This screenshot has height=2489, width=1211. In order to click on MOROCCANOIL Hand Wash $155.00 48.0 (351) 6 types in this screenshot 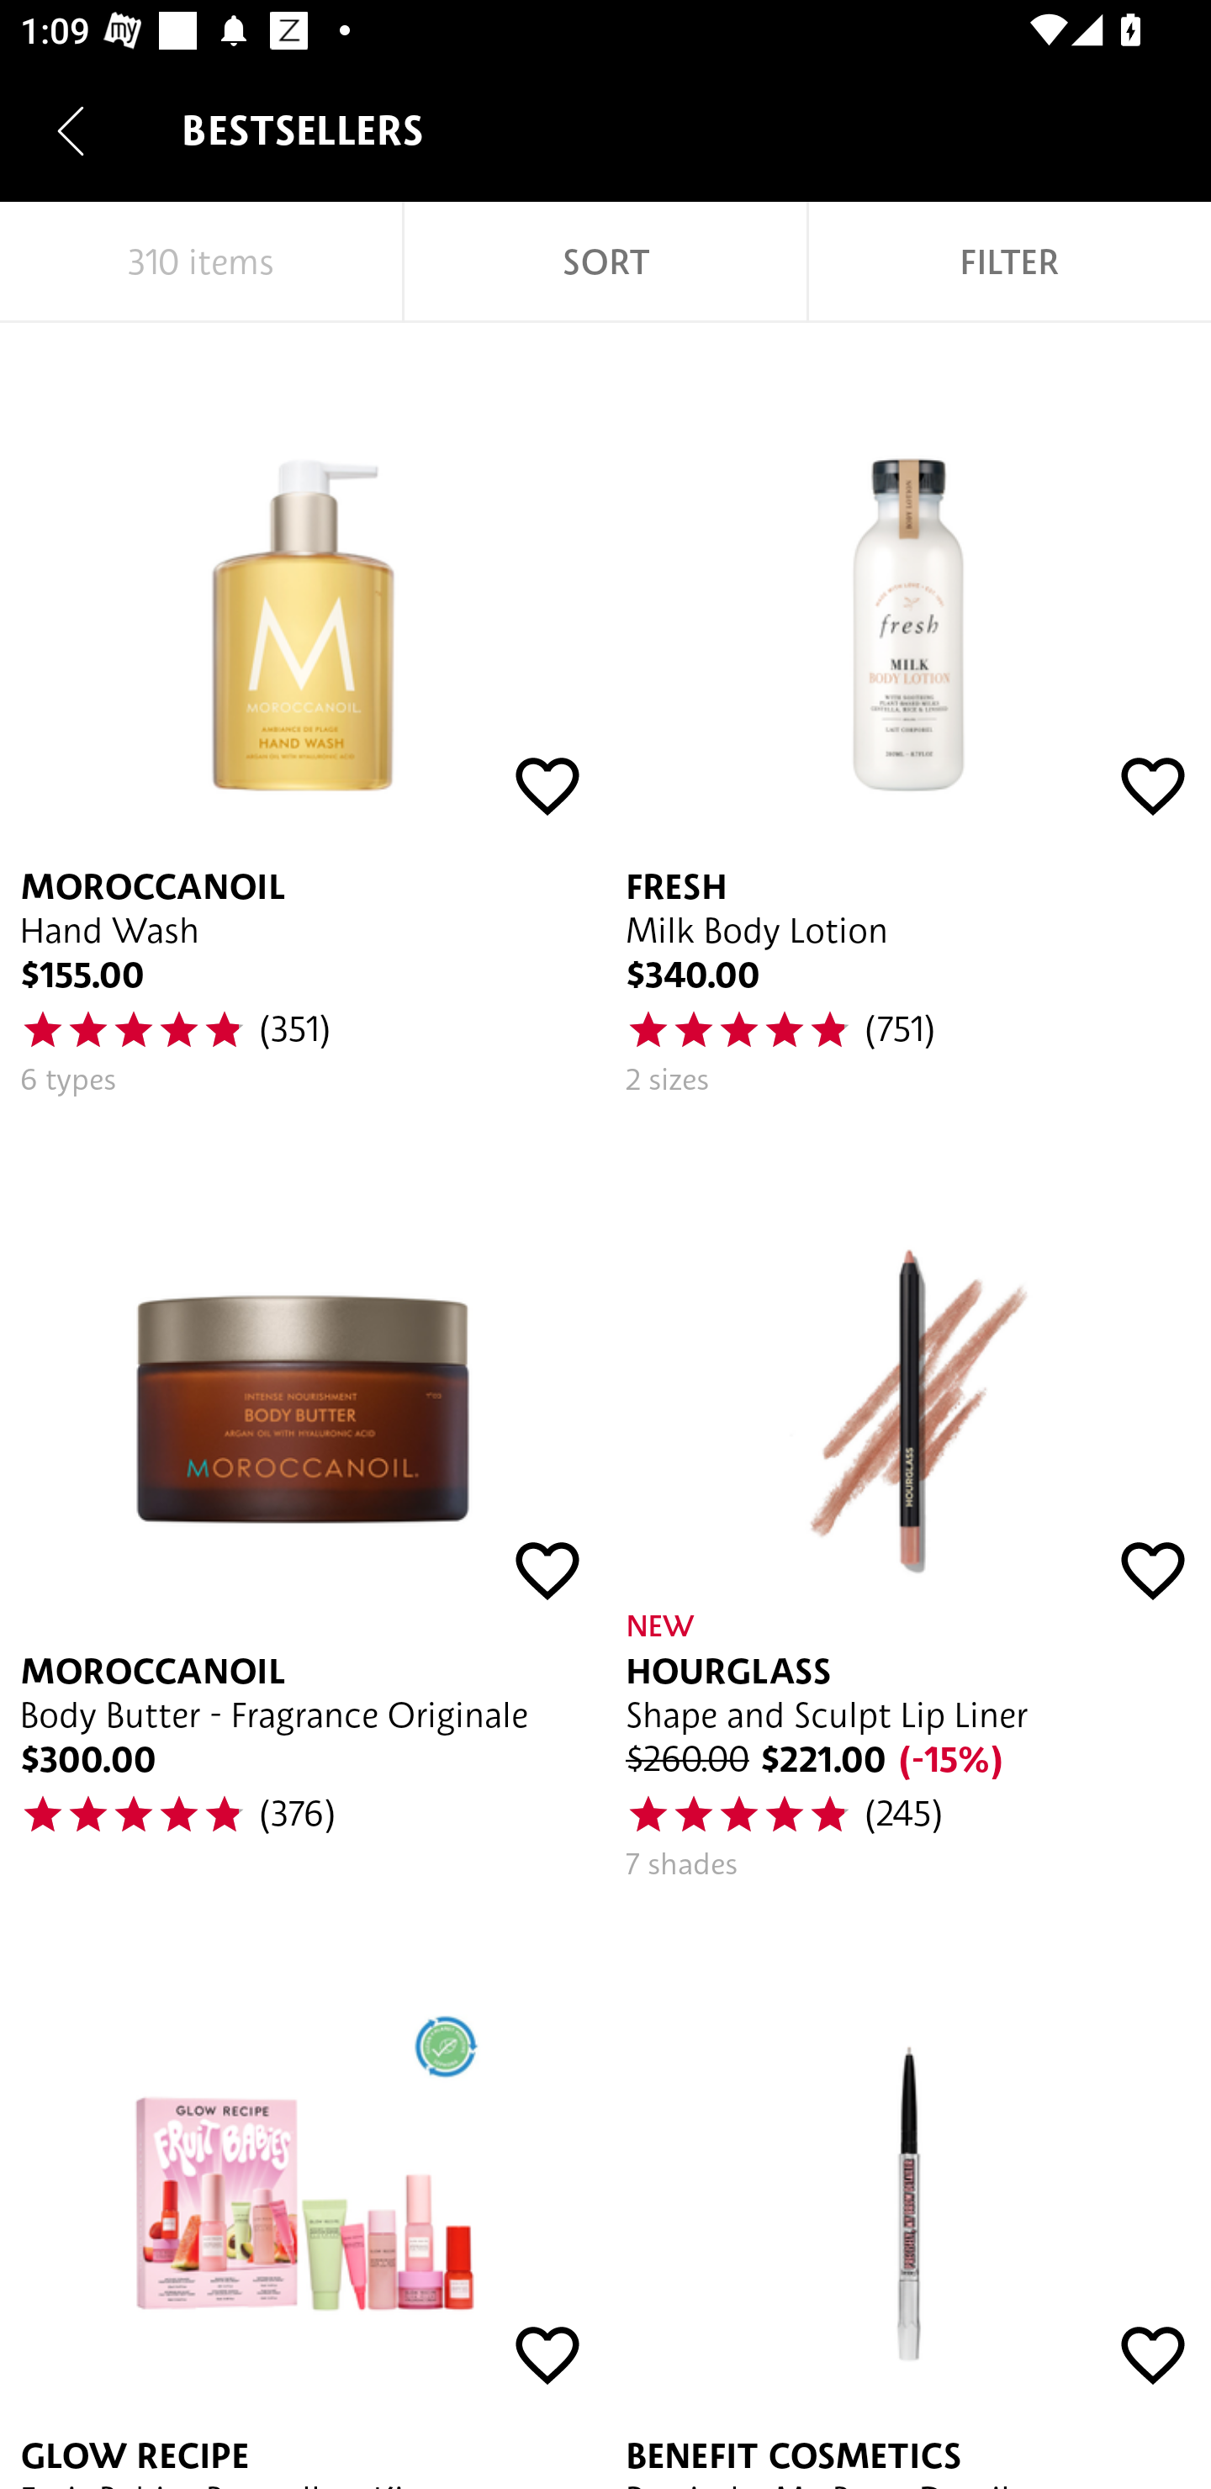, I will do `click(303, 725)`.